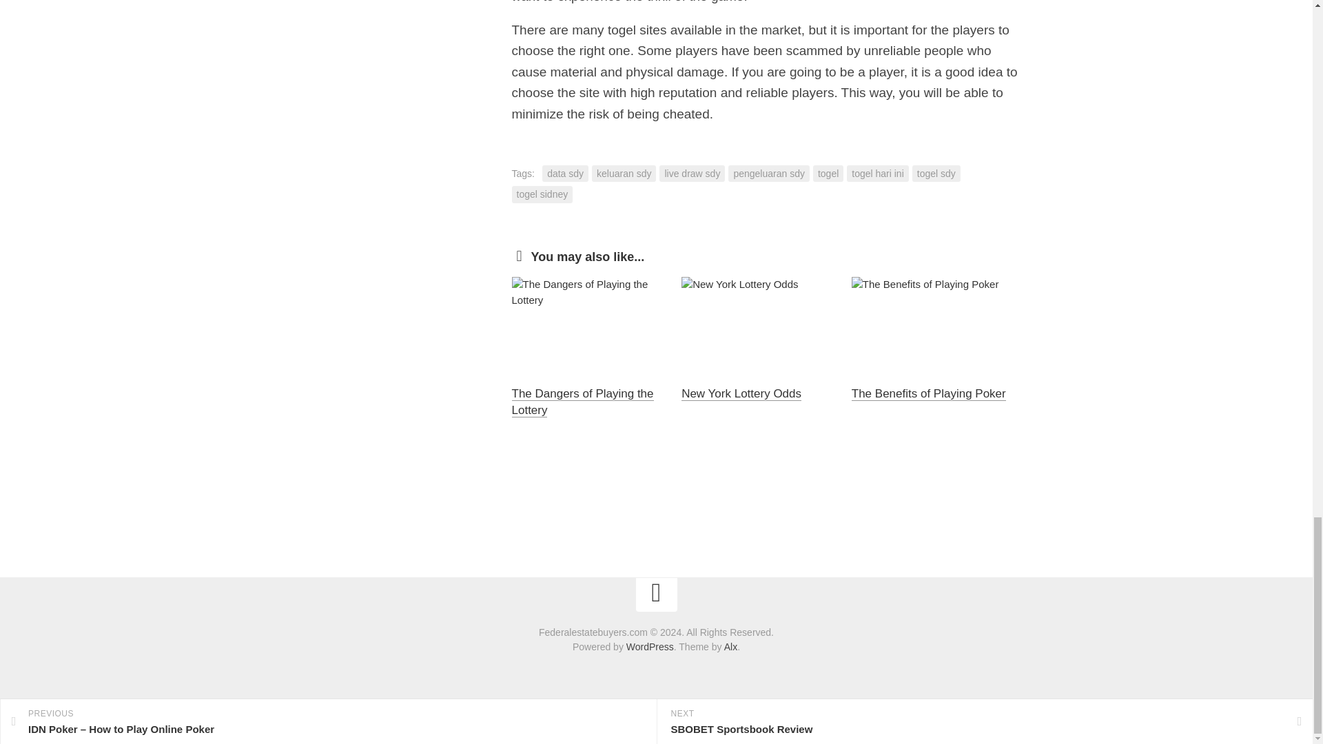  What do you see at coordinates (542, 194) in the screenshot?
I see `togel sidney` at bounding box center [542, 194].